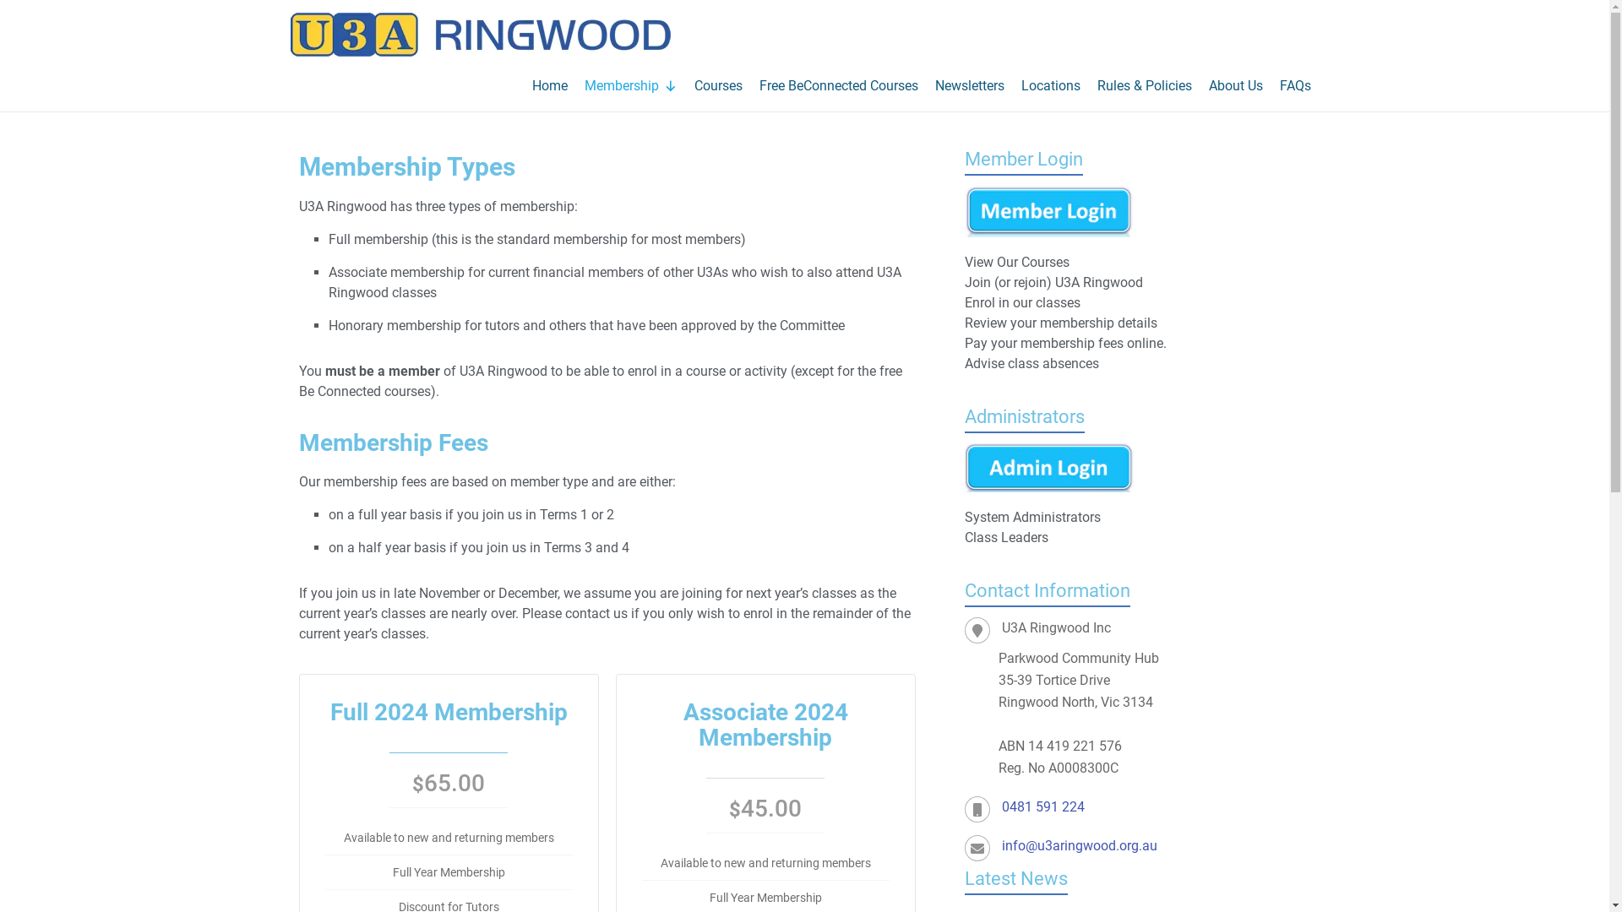 This screenshot has width=1622, height=912. What do you see at coordinates (969, 86) in the screenshot?
I see `Newsletters` at bounding box center [969, 86].